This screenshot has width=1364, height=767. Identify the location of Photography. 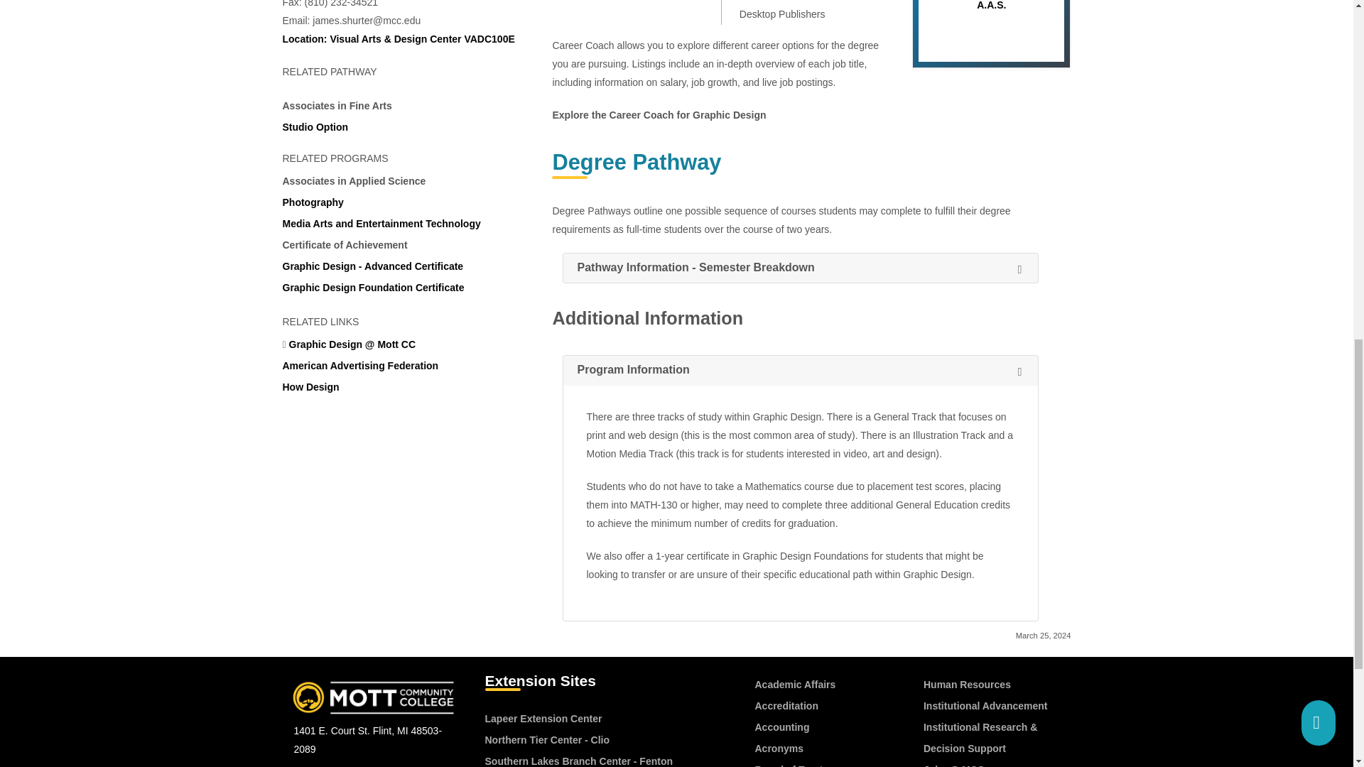
(313, 202).